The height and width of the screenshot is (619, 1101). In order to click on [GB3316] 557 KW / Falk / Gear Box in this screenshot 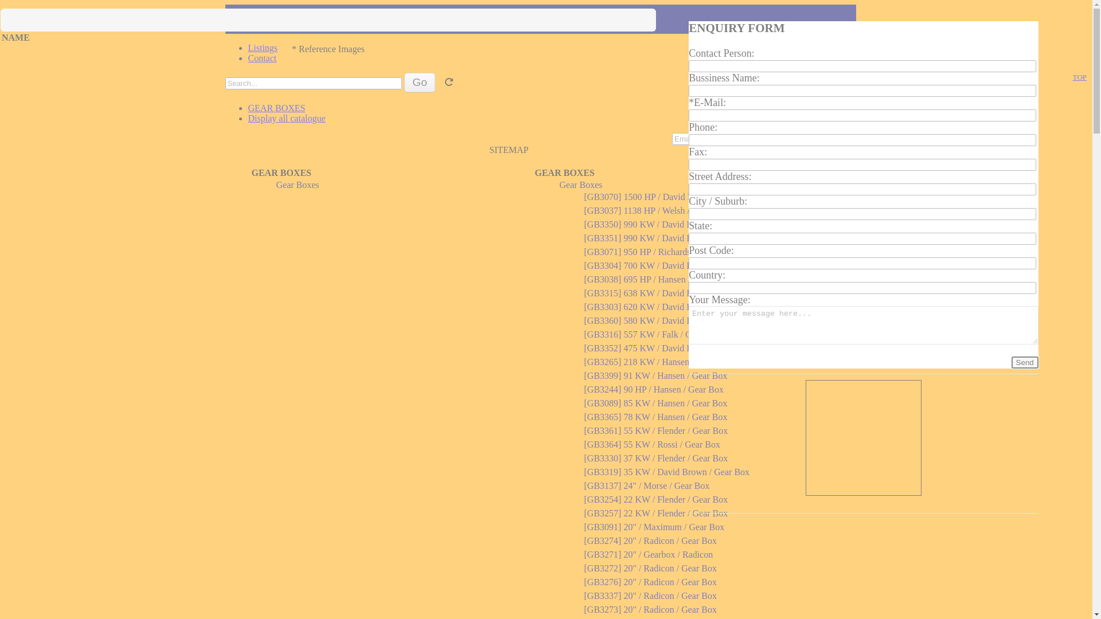, I will do `click(651, 335)`.